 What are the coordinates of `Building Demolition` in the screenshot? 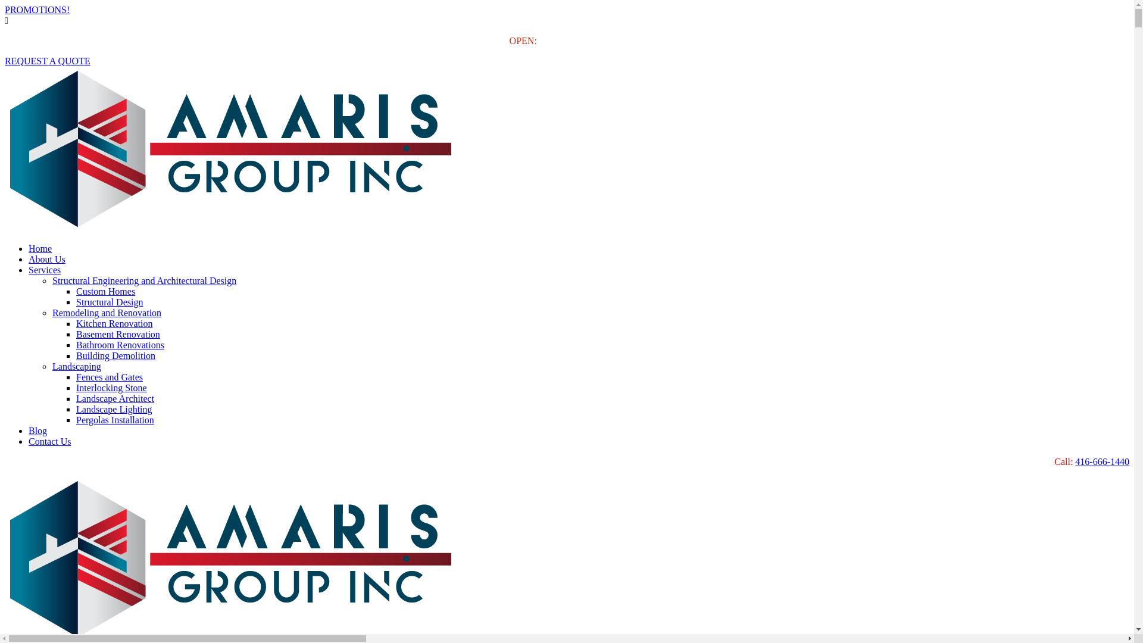 It's located at (115, 356).